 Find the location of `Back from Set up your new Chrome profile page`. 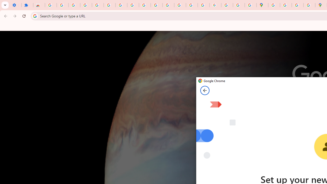

Back from Set up your new Chrome profile page is located at coordinates (205, 90).